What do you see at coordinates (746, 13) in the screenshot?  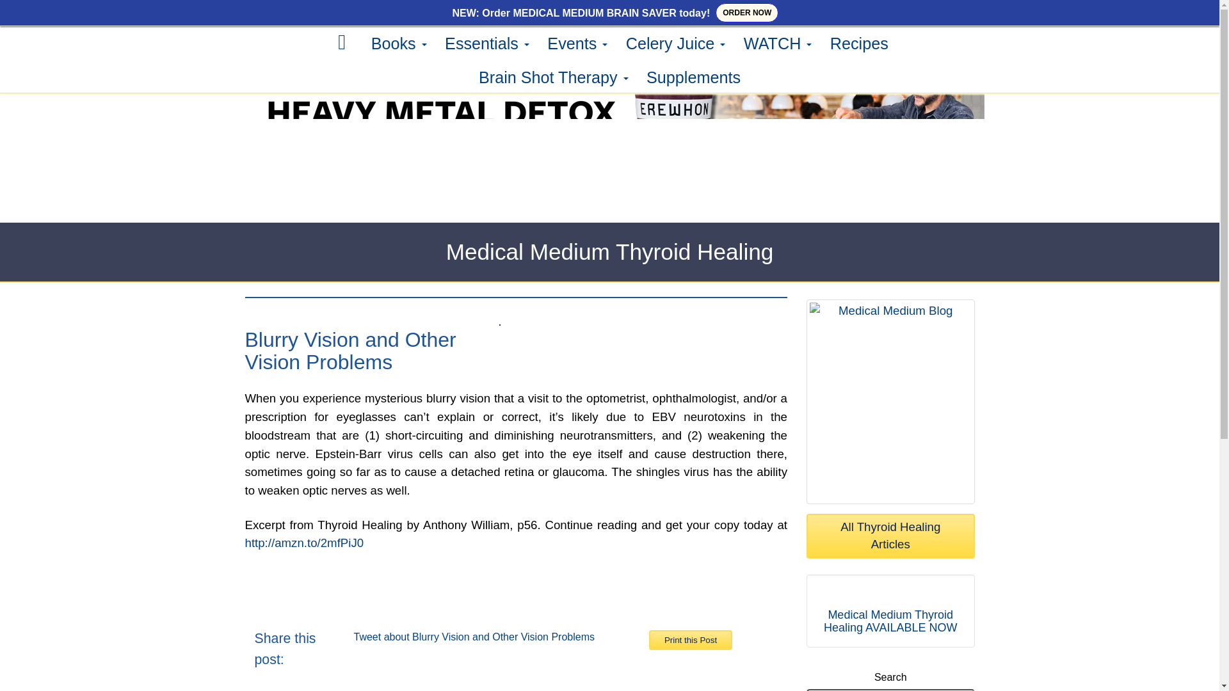 I see `ORDER NOW` at bounding box center [746, 13].